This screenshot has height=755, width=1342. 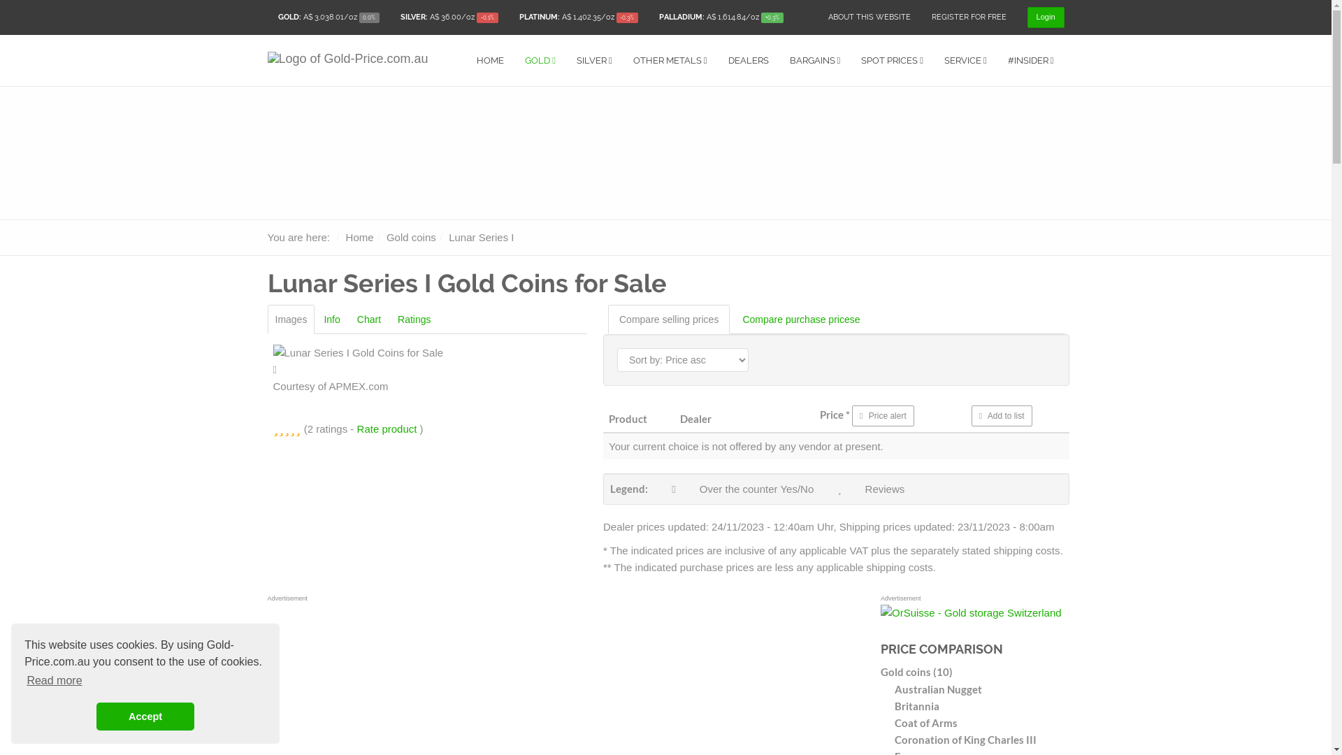 What do you see at coordinates (331, 319) in the screenshot?
I see `Info` at bounding box center [331, 319].